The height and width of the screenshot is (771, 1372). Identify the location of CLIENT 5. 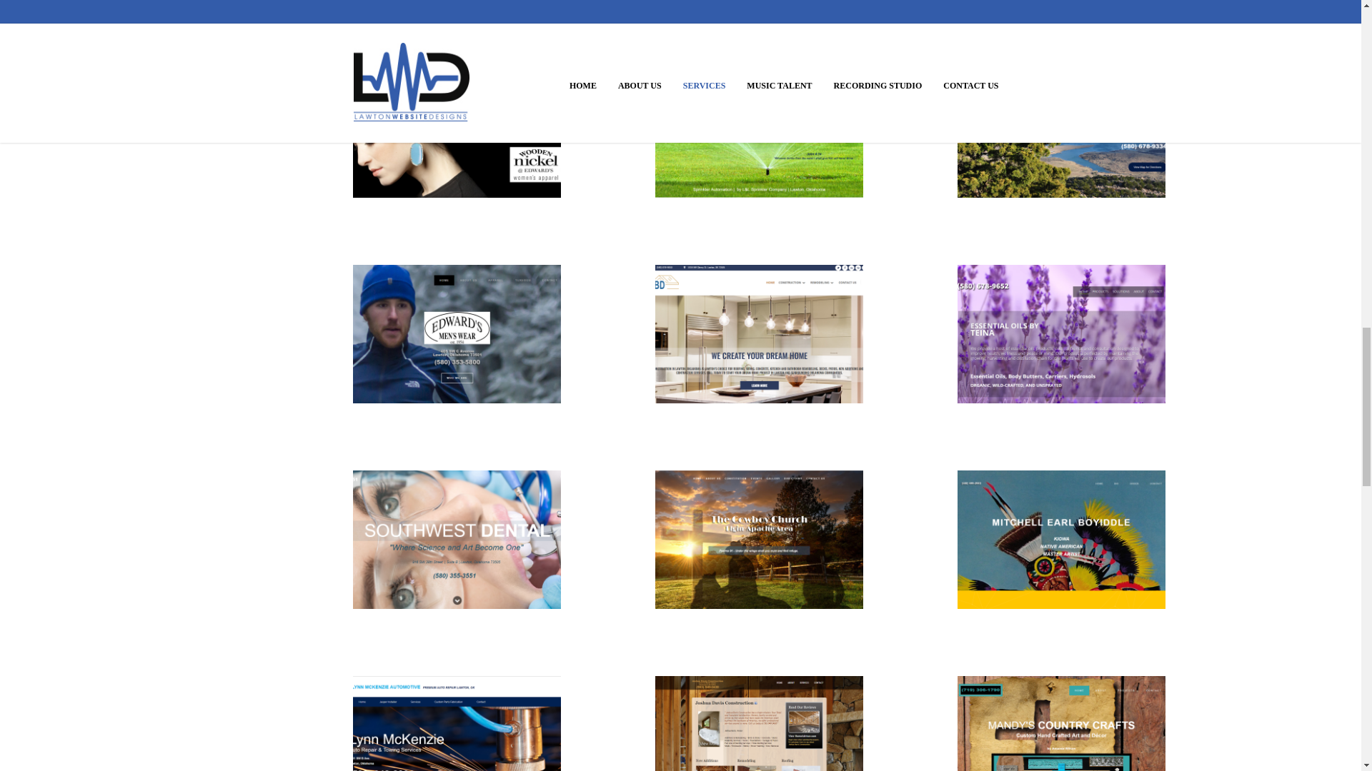
(759, 128).